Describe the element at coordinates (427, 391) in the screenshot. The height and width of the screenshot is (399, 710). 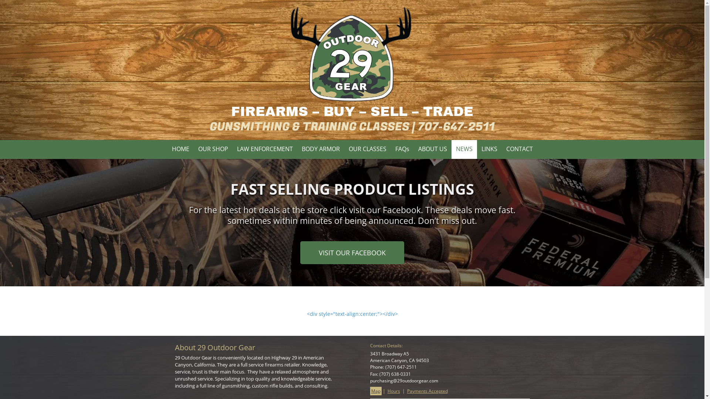
I see `Payments Accepted` at that location.